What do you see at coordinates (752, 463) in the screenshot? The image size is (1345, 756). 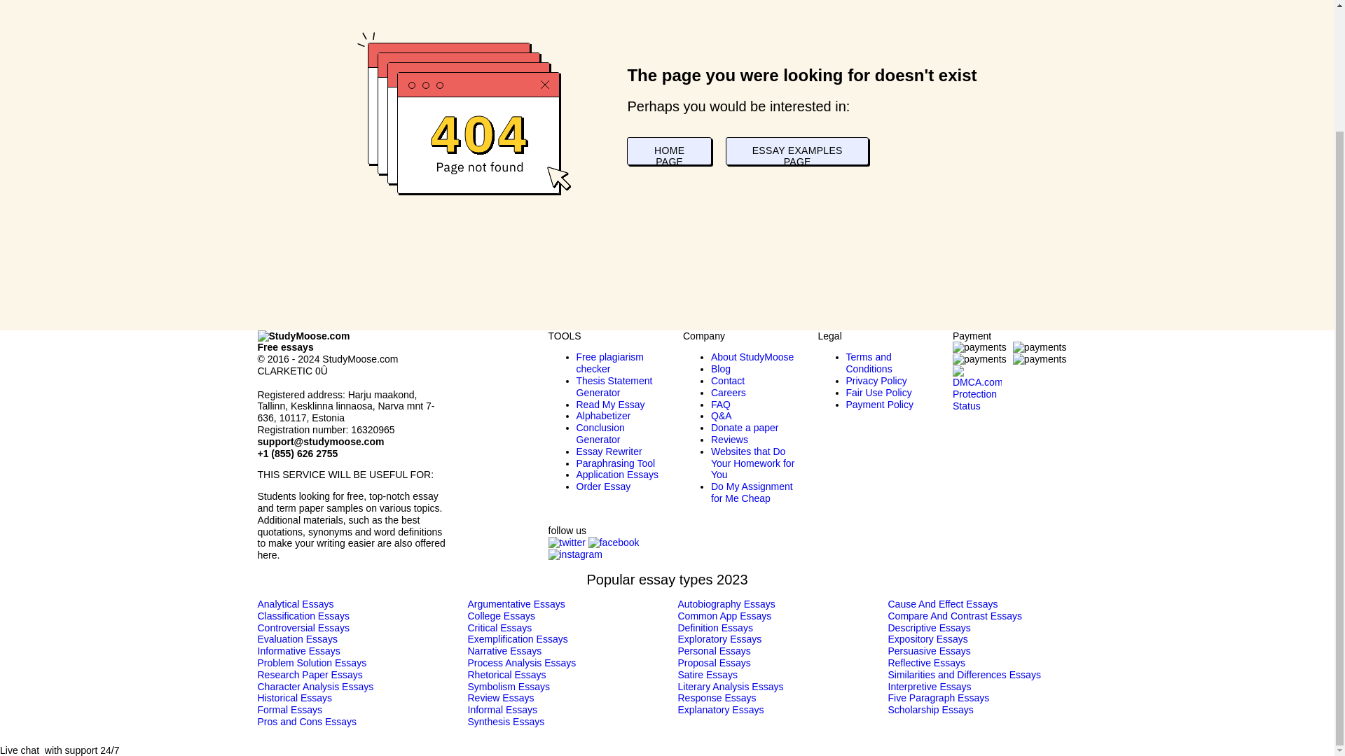 I see `Websites that Do Your Homework for You` at bounding box center [752, 463].